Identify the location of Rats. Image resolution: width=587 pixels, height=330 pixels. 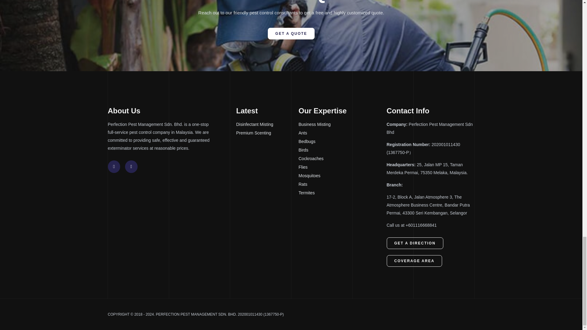
(342, 184).